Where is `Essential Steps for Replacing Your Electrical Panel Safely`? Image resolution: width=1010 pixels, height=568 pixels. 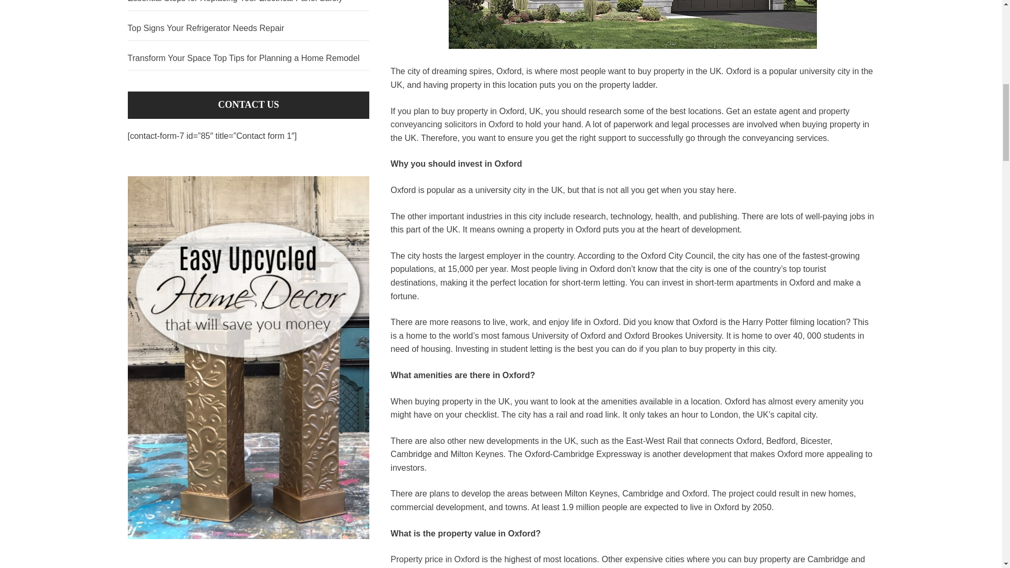 Essential Steps for Replacing Your Electrical Panel Safely is located at coordinates (248, 5).